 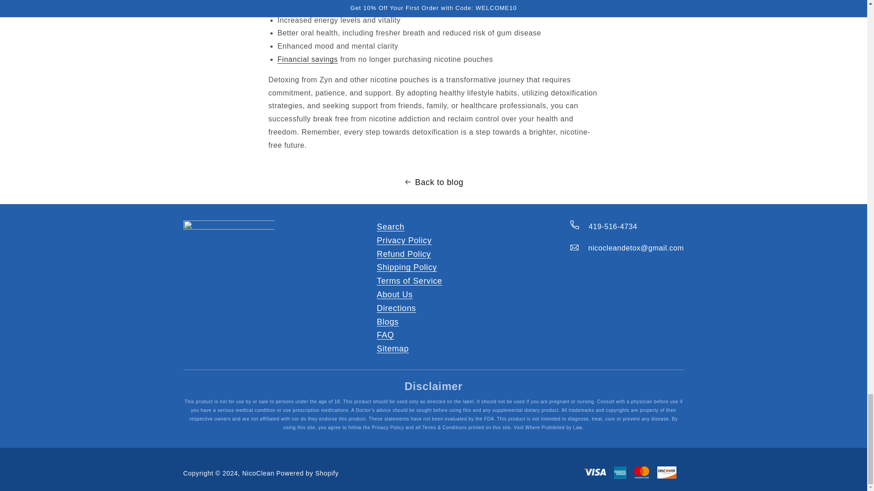 I want to click on Terms of Service, so click(x=409, y=281).